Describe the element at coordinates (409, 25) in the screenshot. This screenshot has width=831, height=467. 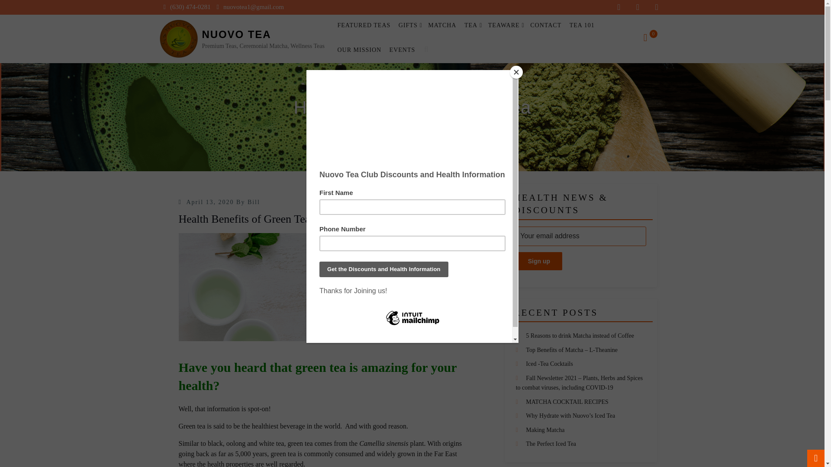
I see `GIFTS` at that location.